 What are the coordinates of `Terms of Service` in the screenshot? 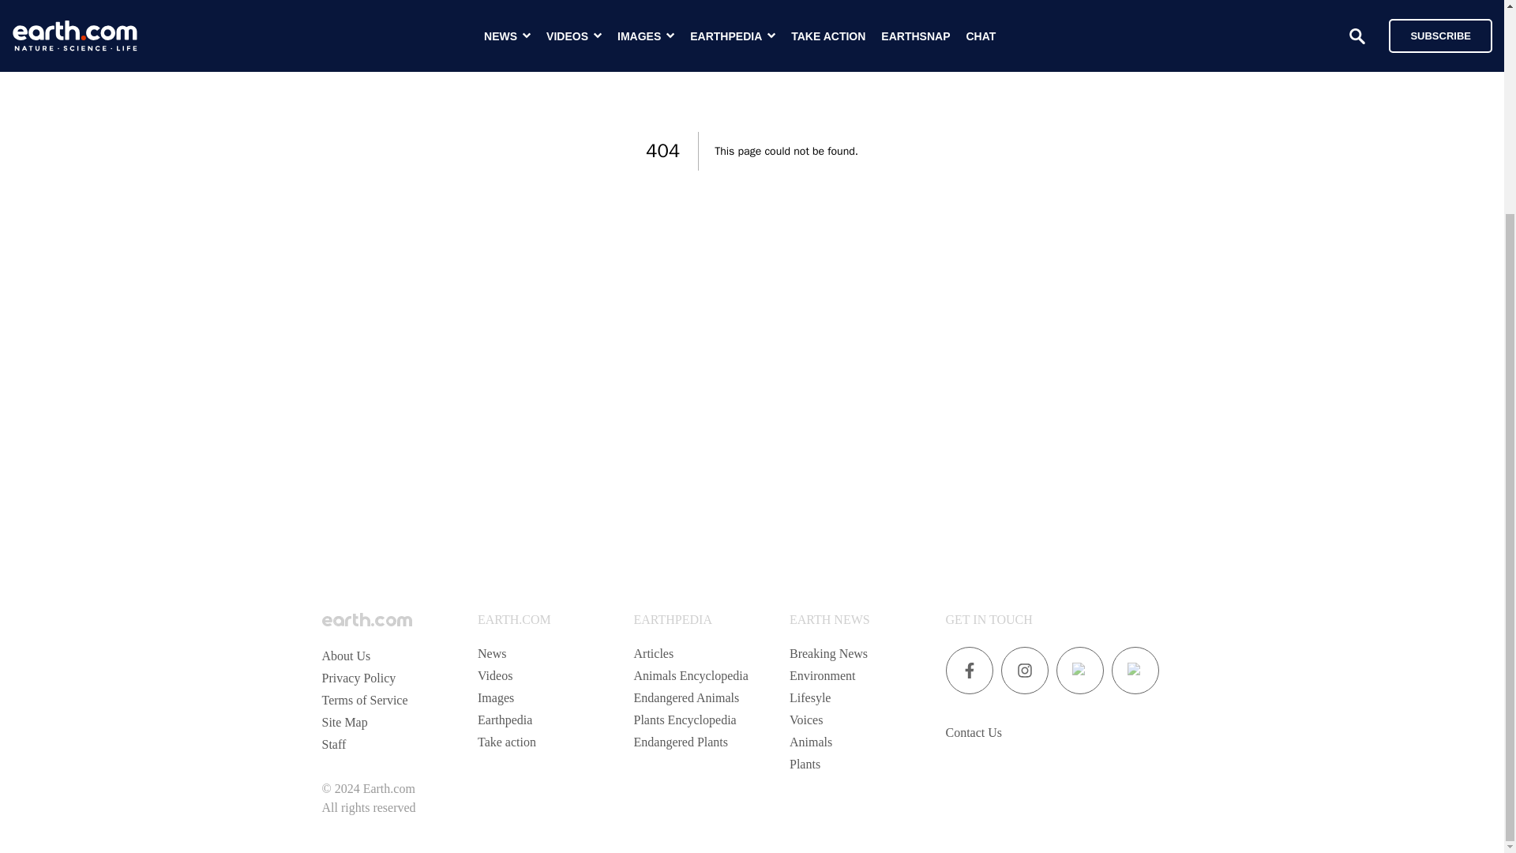 It's located at (365, 700).